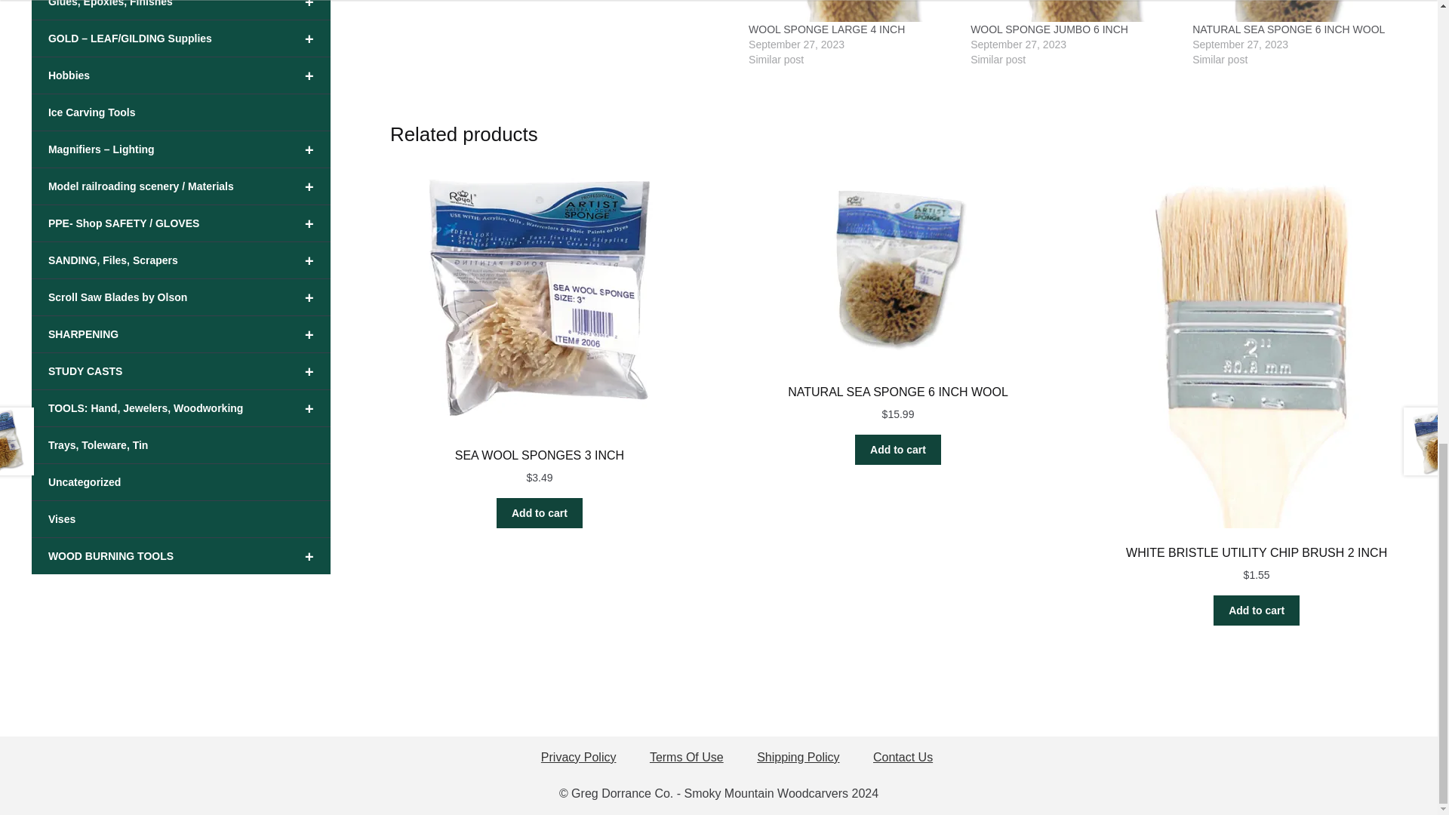 This screenshot has width=1449, height=815. I want to click on WOOL SPONGE JUMBO 6 INCH, so click(1073, 11).